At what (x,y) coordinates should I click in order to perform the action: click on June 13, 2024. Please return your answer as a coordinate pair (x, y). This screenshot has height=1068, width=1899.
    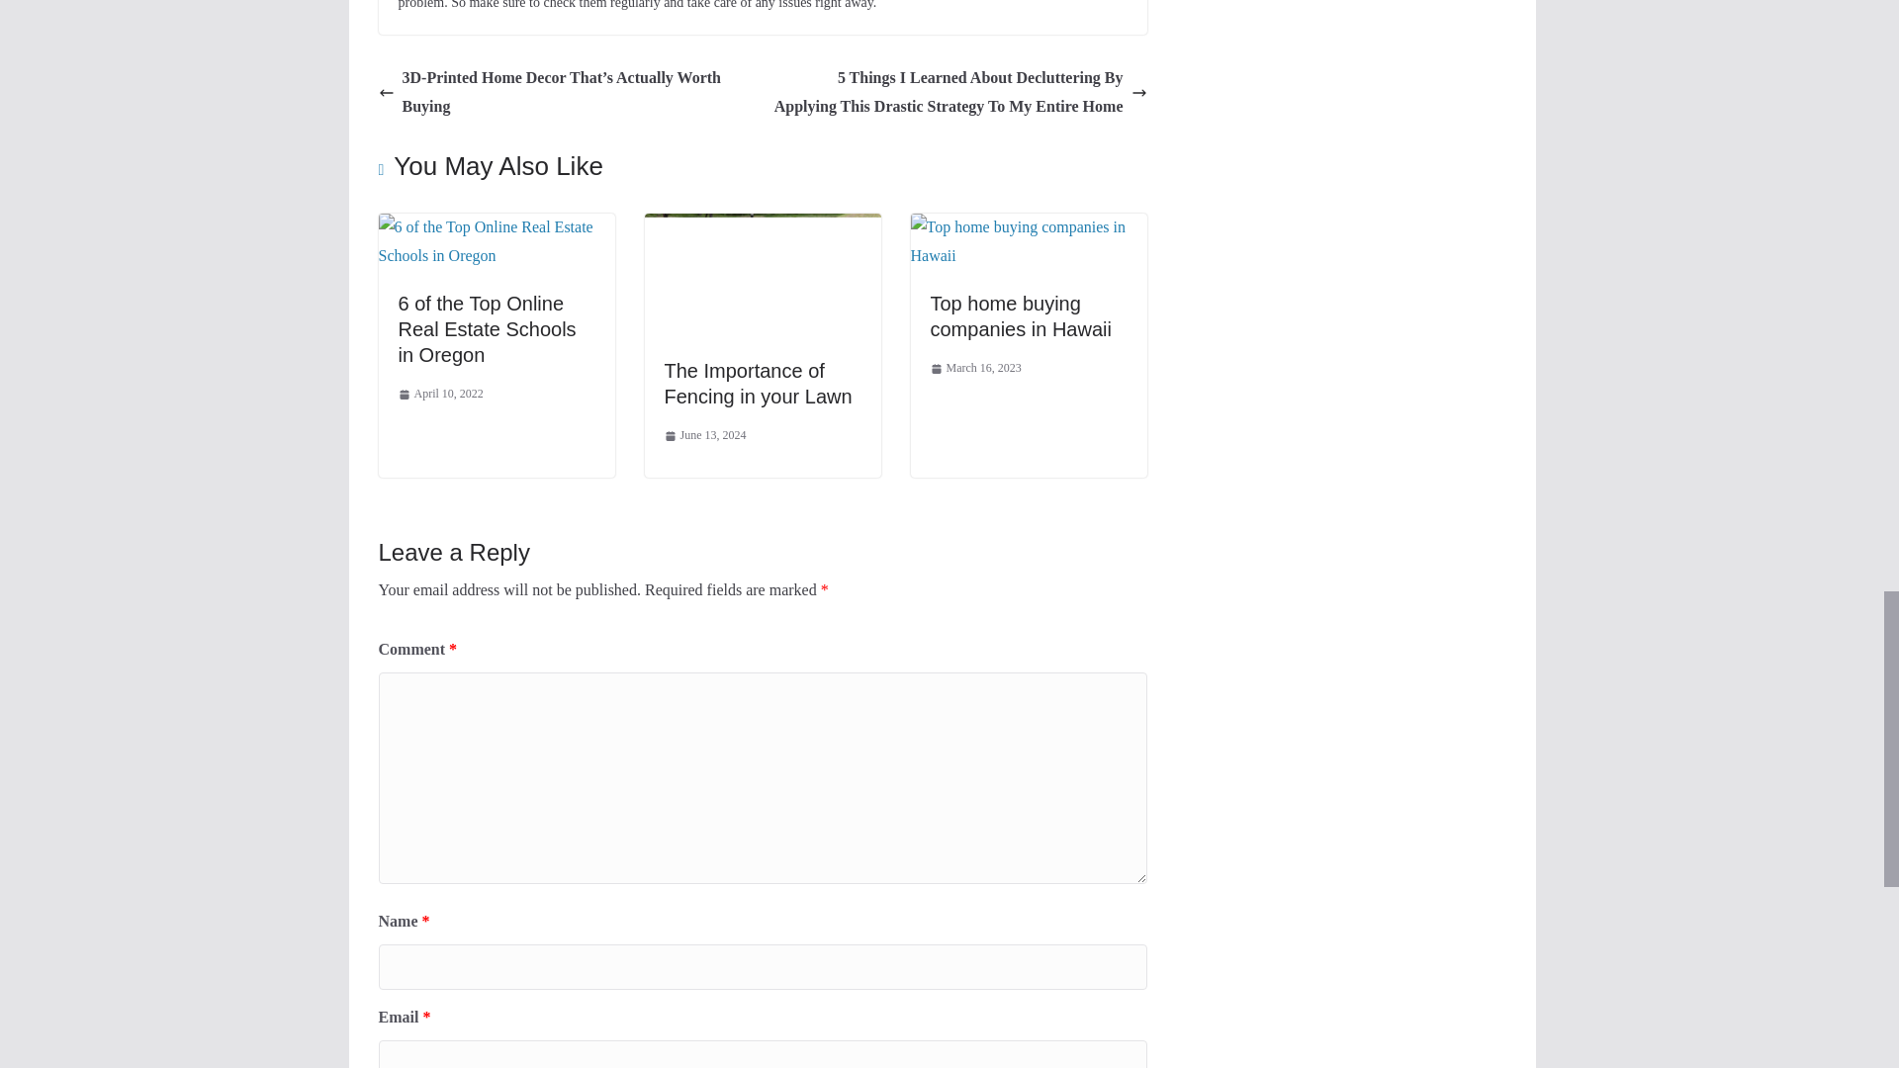
    Looking at the image, I should click on (705, 435).